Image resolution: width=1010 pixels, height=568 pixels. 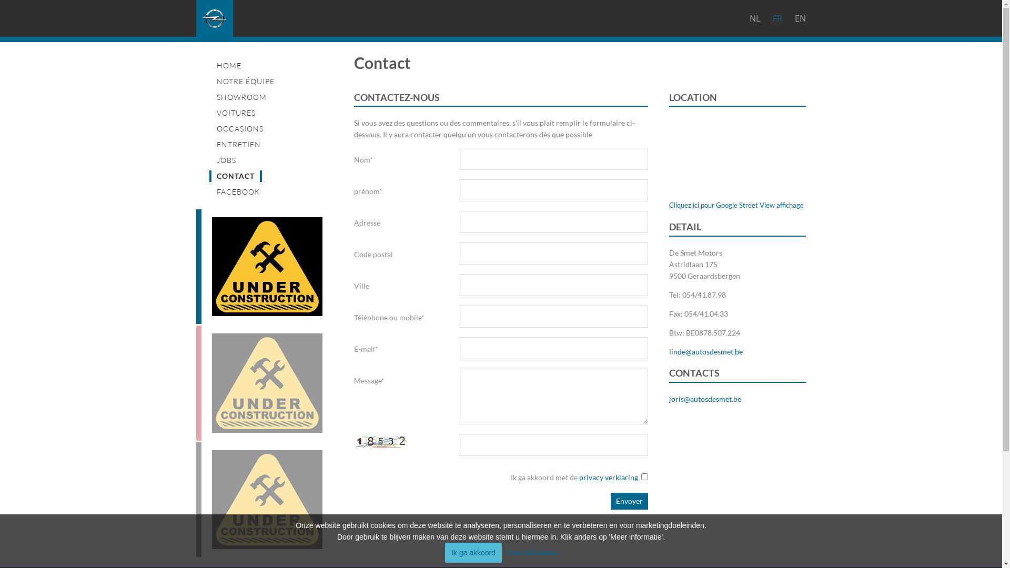 I want to click on De Smet Motors, so click(x=264, y=267).